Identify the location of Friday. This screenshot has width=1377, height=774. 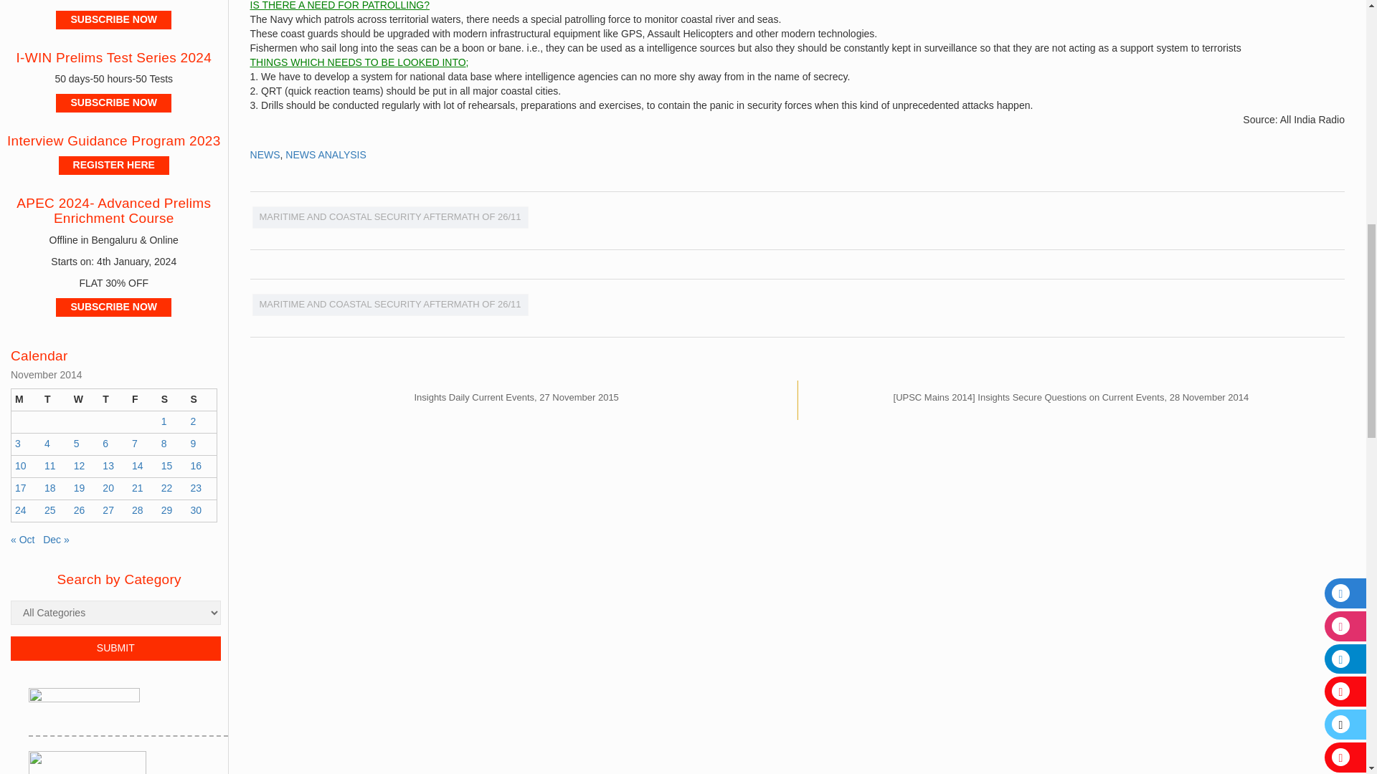
(143, 400).